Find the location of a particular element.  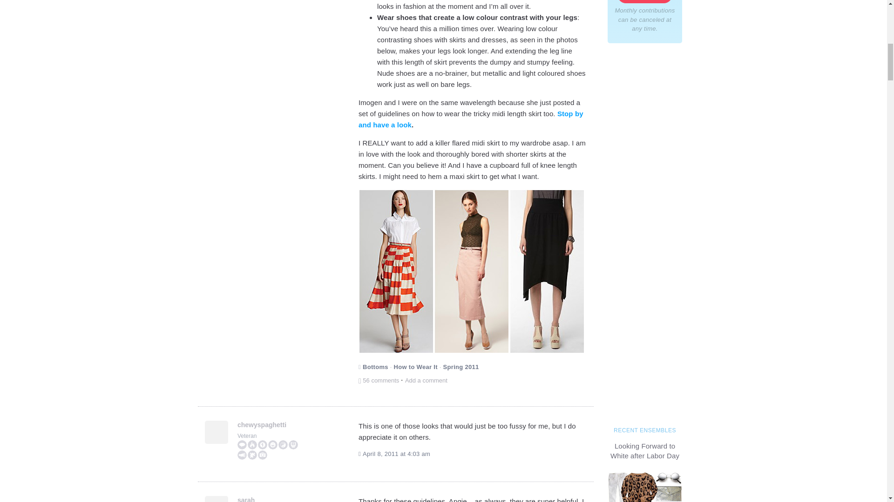

CONTRIBUTE is located at coordinates (644, 1).